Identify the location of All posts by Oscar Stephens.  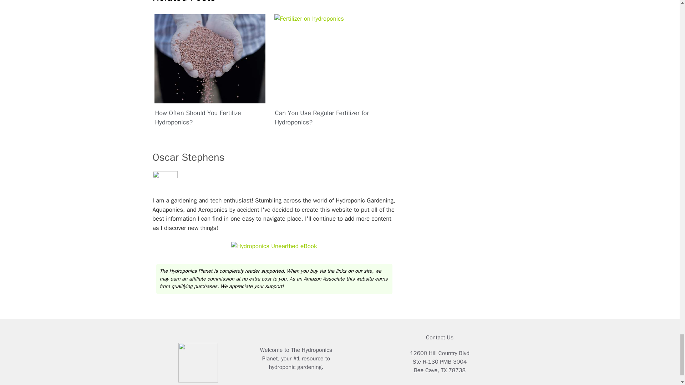
(188, 158).